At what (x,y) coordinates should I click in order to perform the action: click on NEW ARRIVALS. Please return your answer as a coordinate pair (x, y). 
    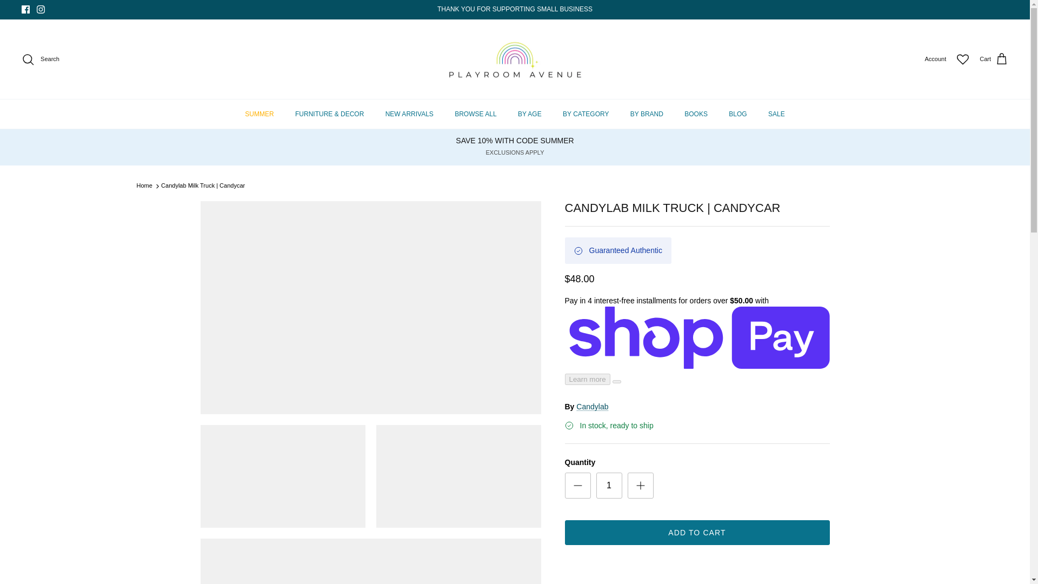
    Looking at the image, I should click on (409, 114).